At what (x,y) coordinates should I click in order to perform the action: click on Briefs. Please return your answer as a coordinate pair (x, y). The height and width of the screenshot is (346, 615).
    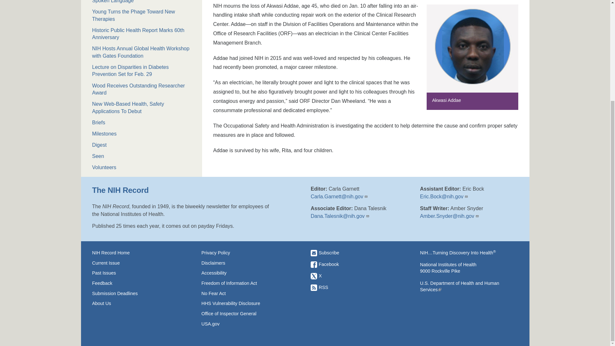
    Looking at the image, I should click on (142, 122).